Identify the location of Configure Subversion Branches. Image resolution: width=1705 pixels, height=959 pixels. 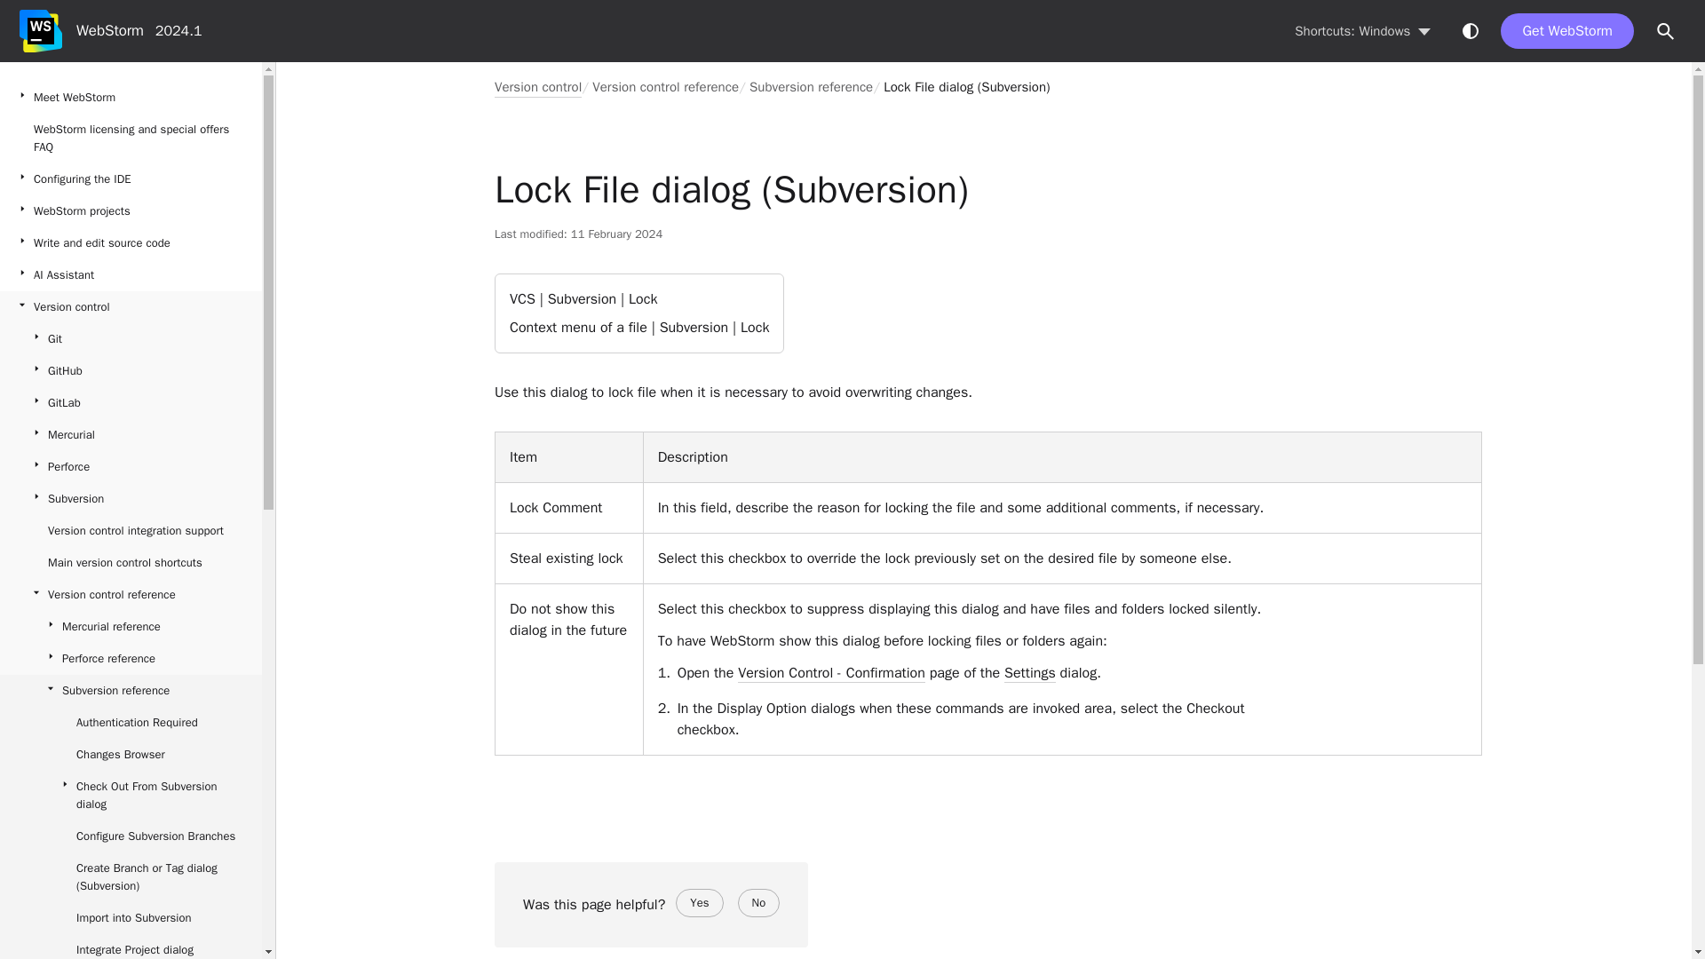
(131, 836).